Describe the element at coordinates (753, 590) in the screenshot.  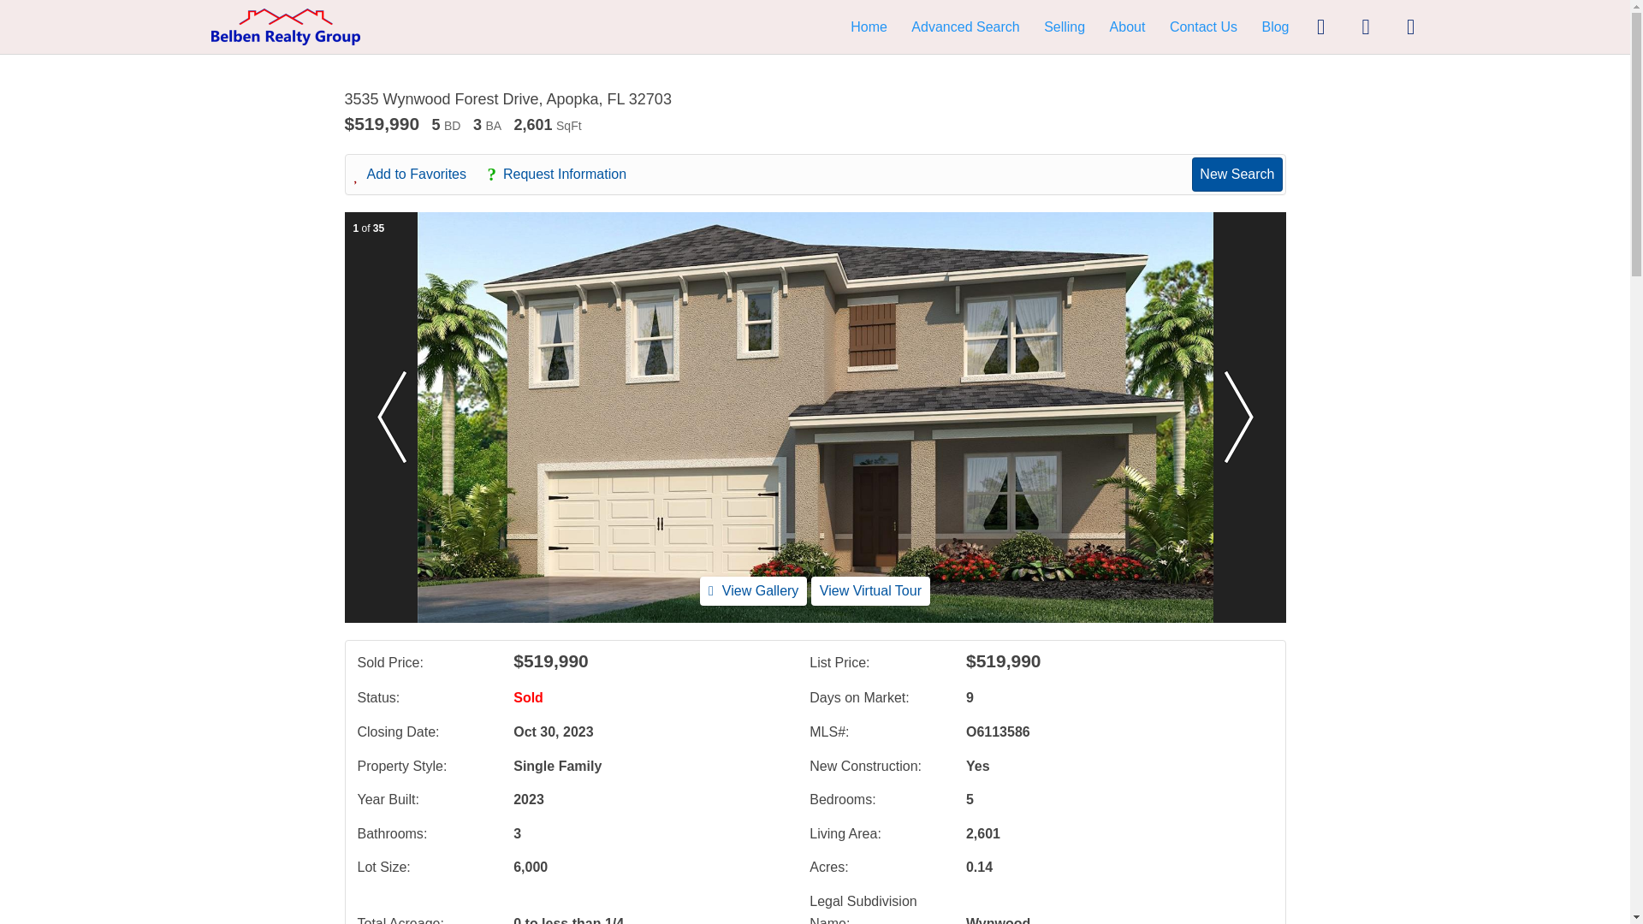
I see `View Gallery` at that location.